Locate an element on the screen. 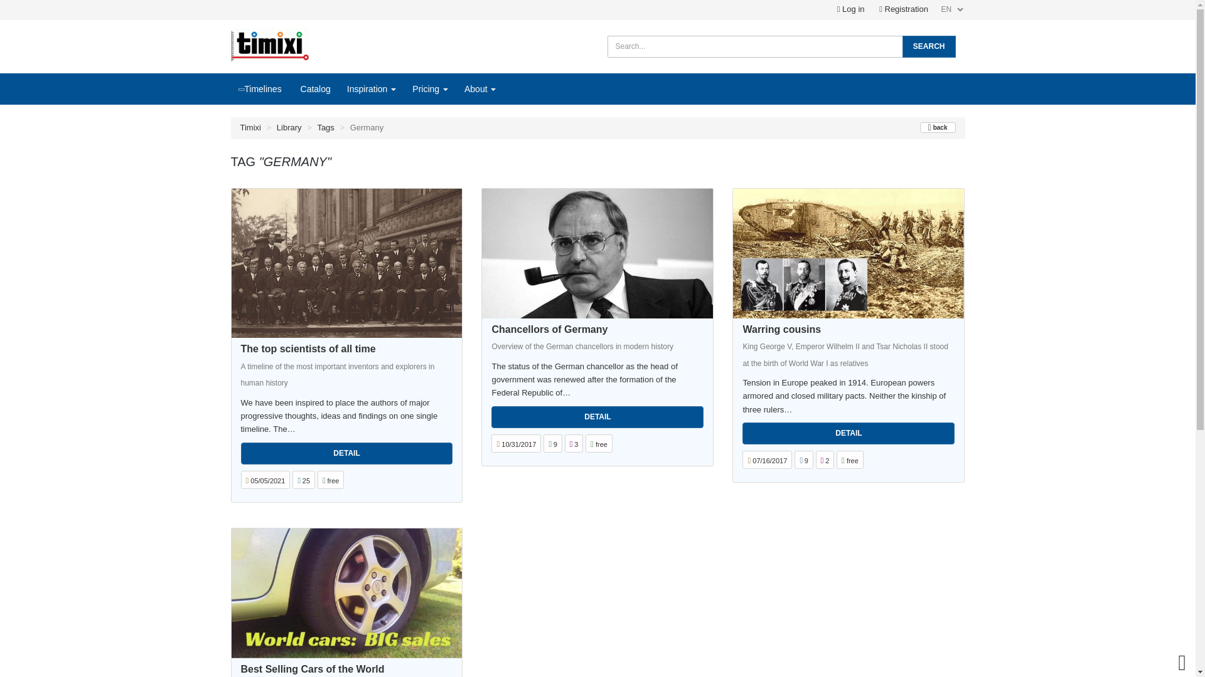 The image size is (1205, 677). Log in is located at coordinates (851, 9).